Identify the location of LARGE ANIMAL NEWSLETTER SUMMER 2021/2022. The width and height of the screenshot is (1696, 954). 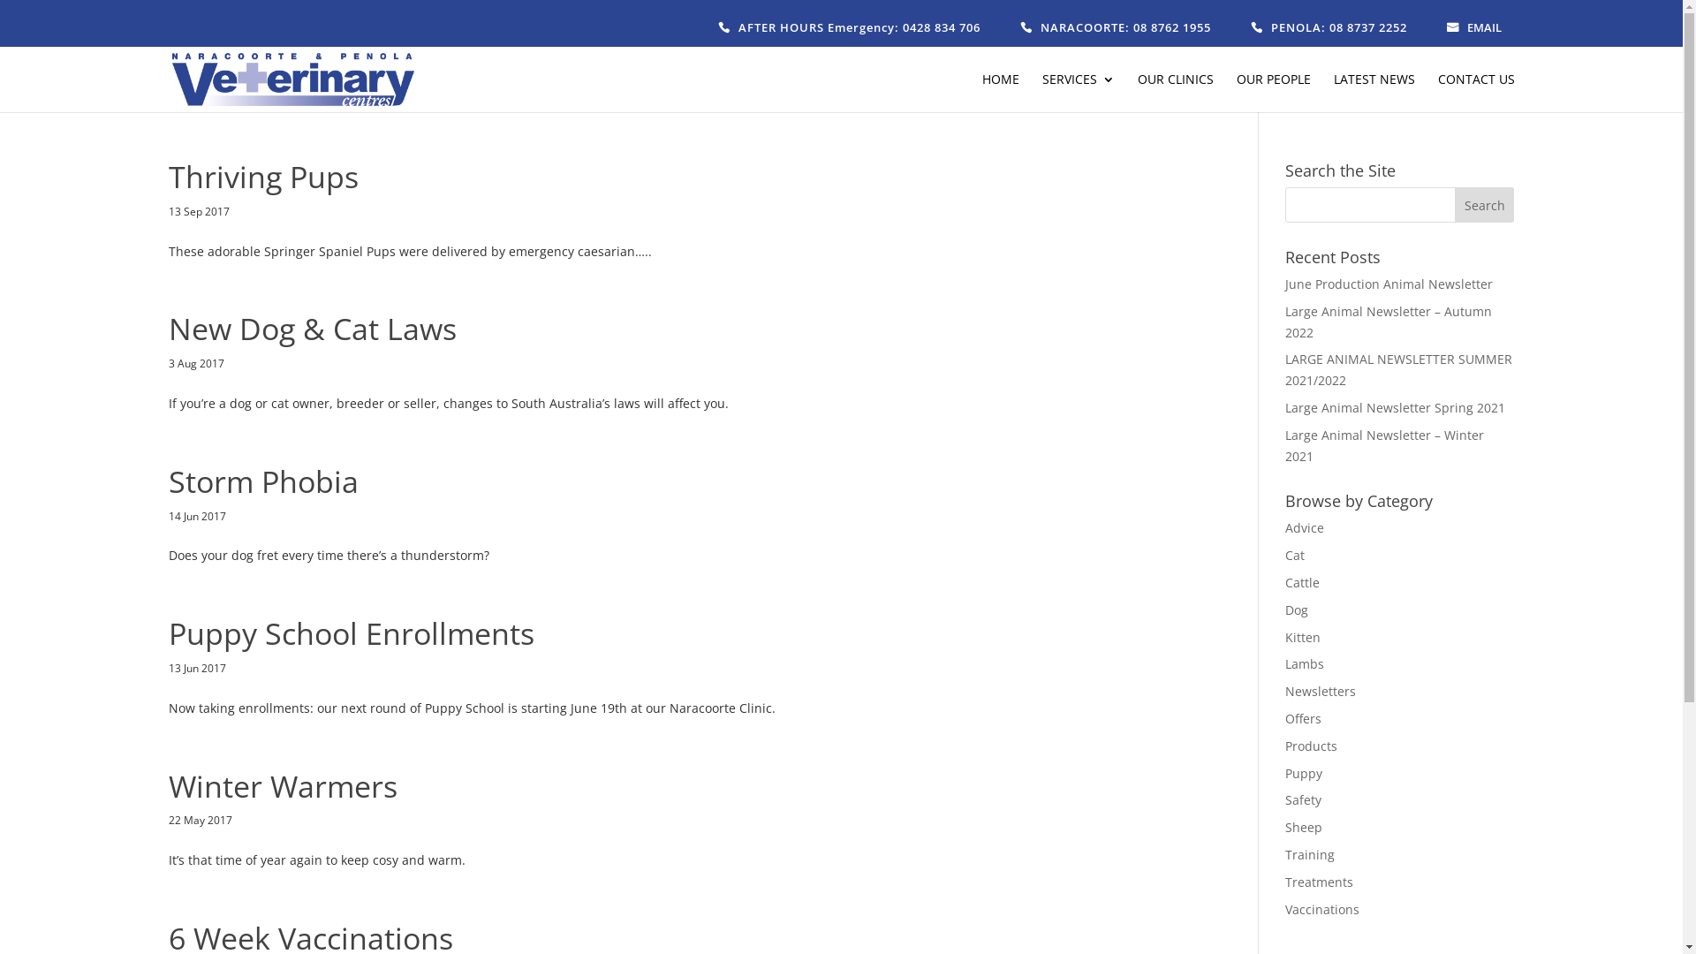
(1399, 369).